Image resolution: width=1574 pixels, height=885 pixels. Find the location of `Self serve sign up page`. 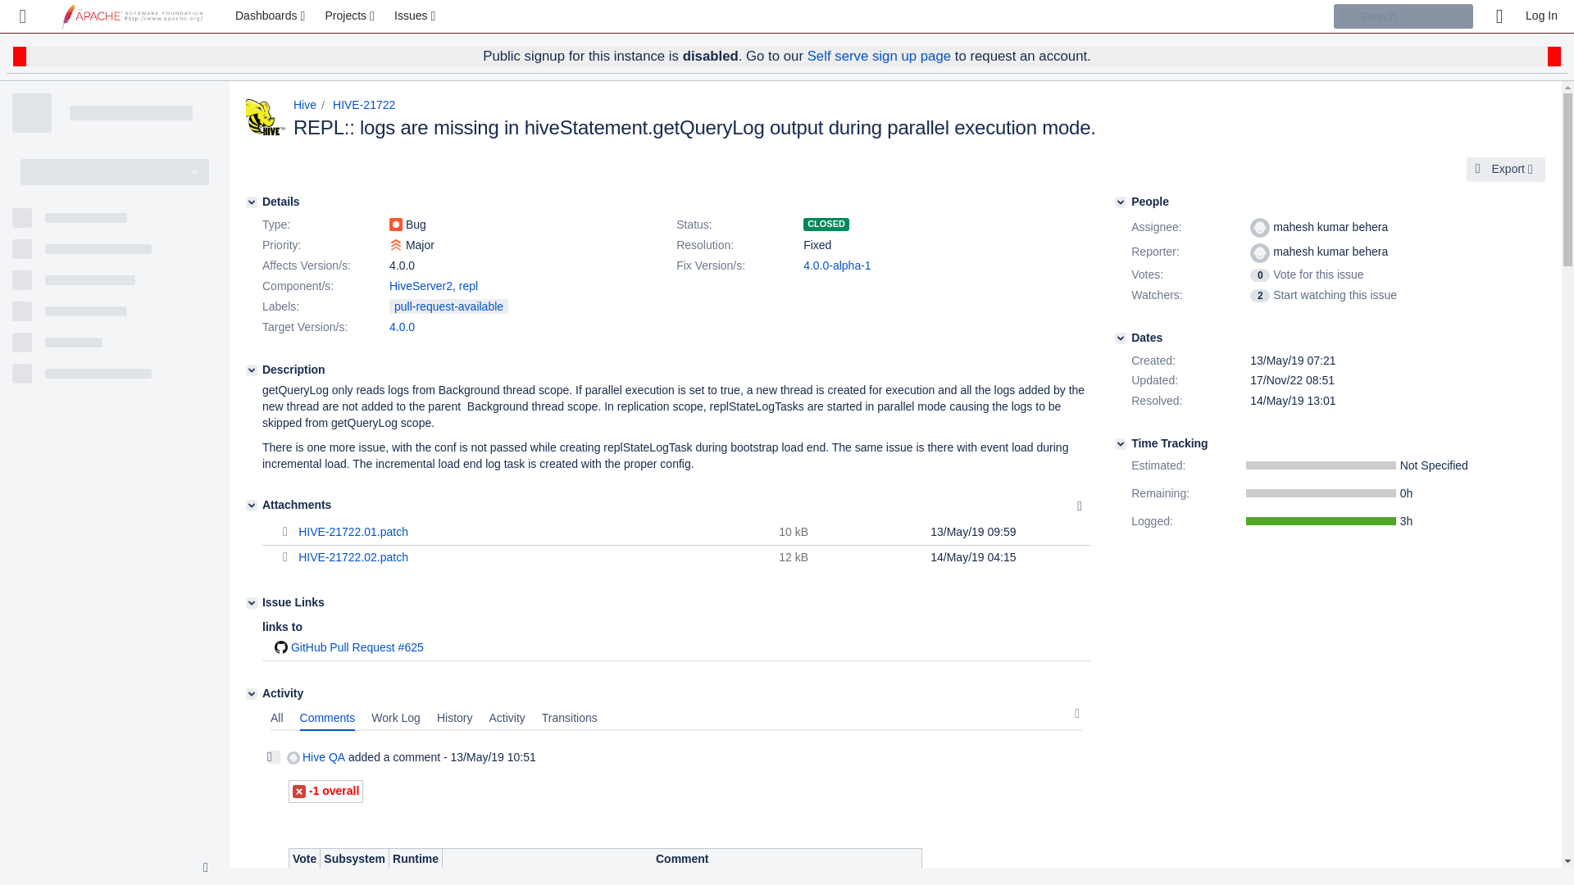

Self serve sign up page is located at coordinates (879, 56).